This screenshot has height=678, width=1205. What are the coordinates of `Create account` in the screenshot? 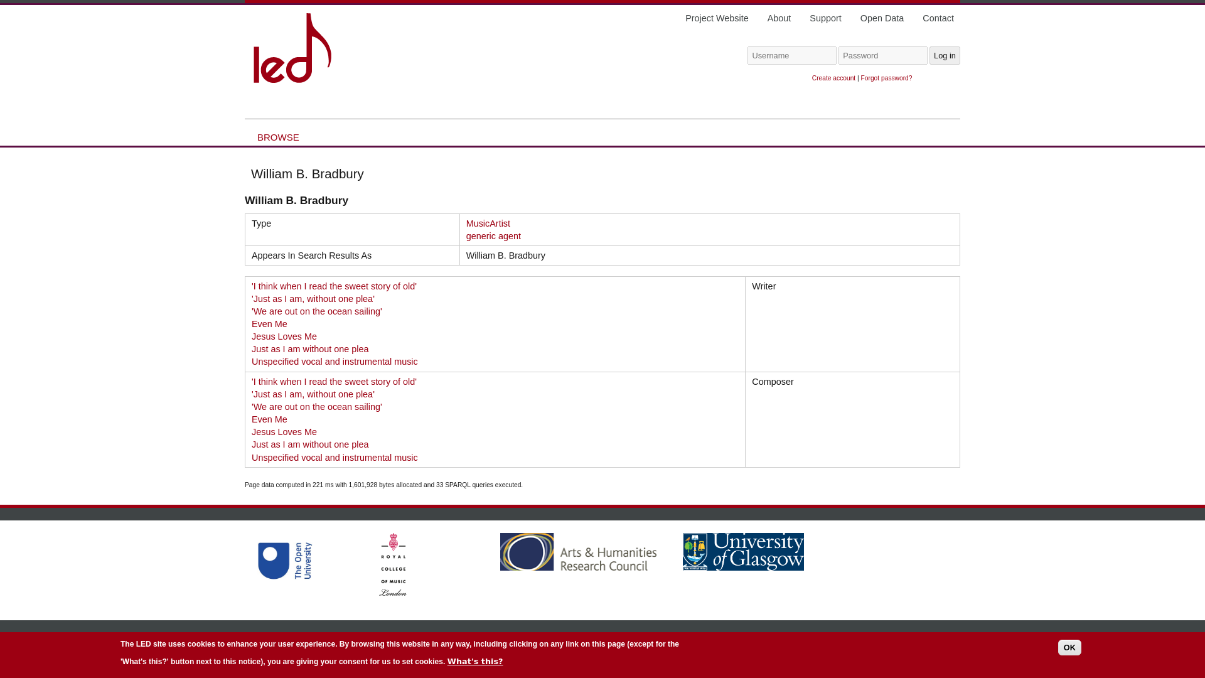 It's located at (833, 78).